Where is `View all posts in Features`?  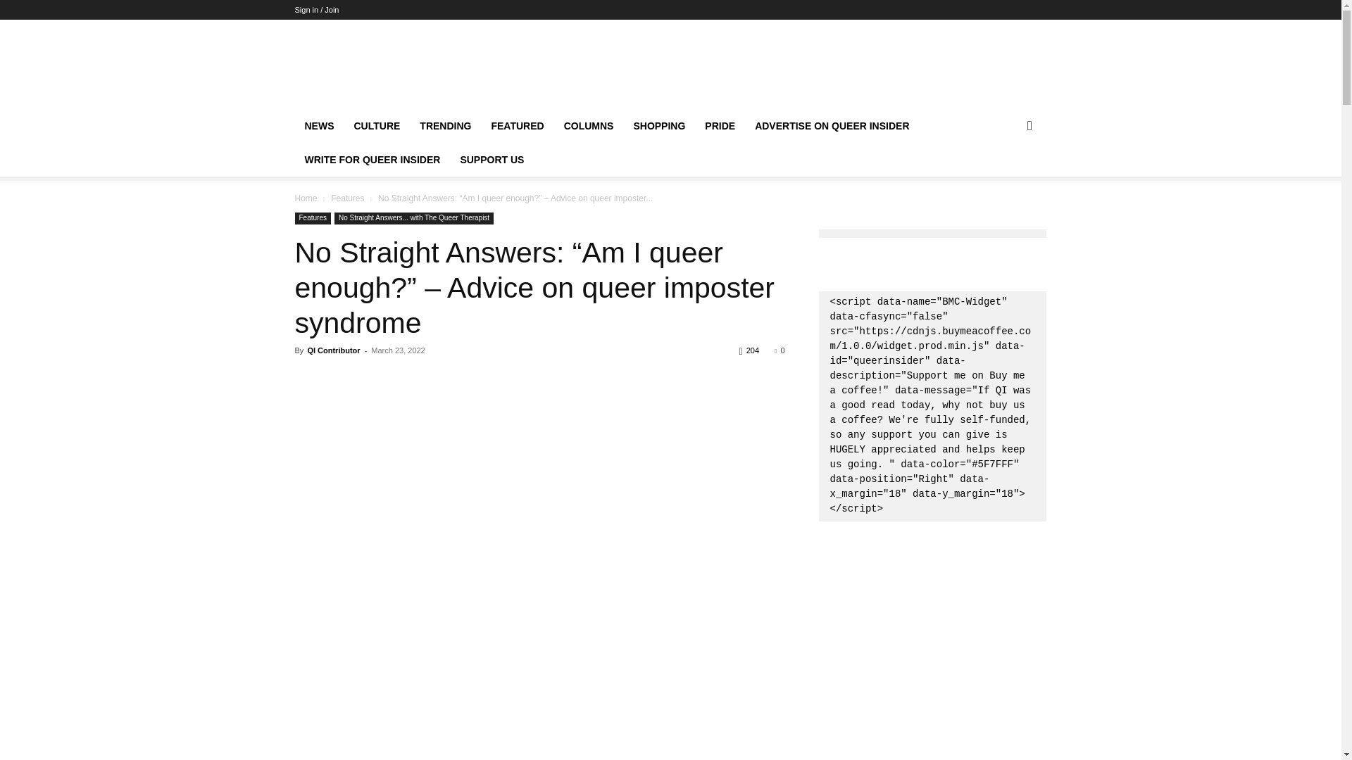
View all posts in Features is located at coordinates (347, 198).